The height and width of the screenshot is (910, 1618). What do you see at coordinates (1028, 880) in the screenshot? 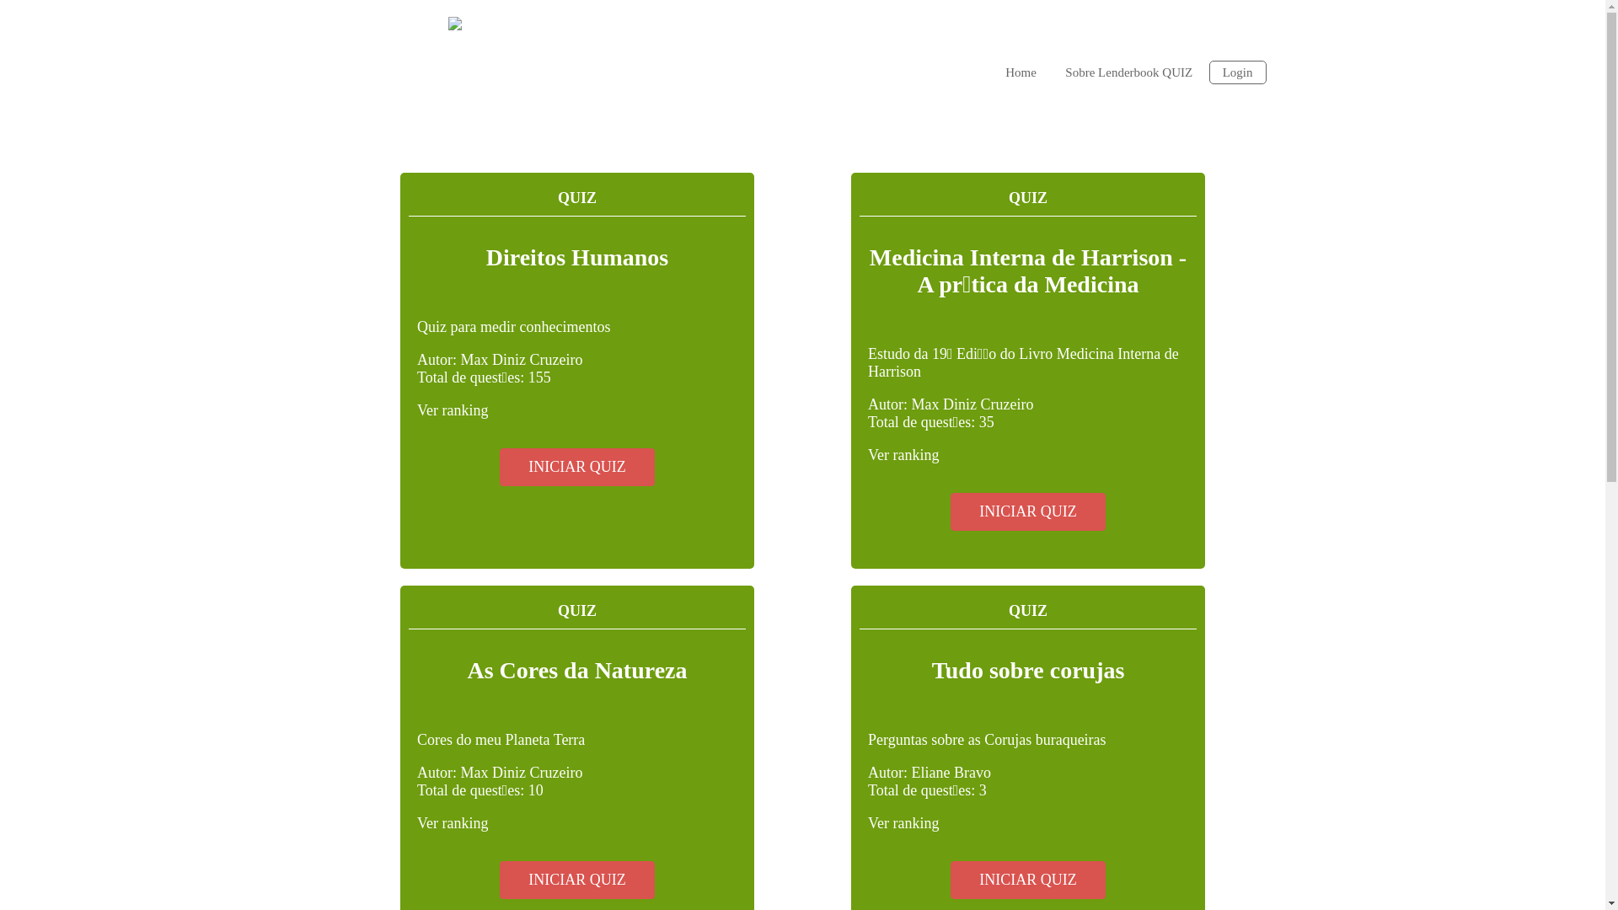
I see `      INICIAR QUIZ      ` at bounding box center [1028, 880].